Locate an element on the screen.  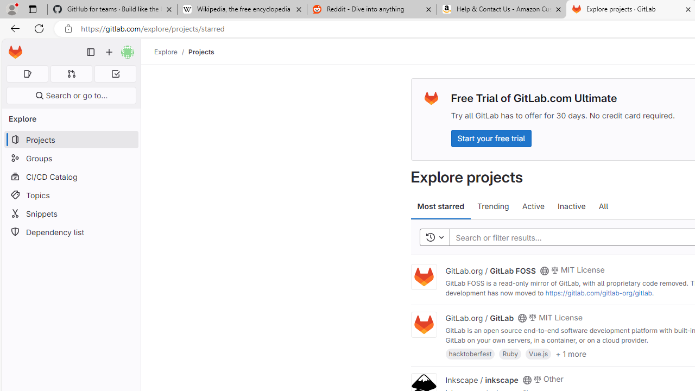
Inkscape / inkscape is located at coordinates (482, 379).